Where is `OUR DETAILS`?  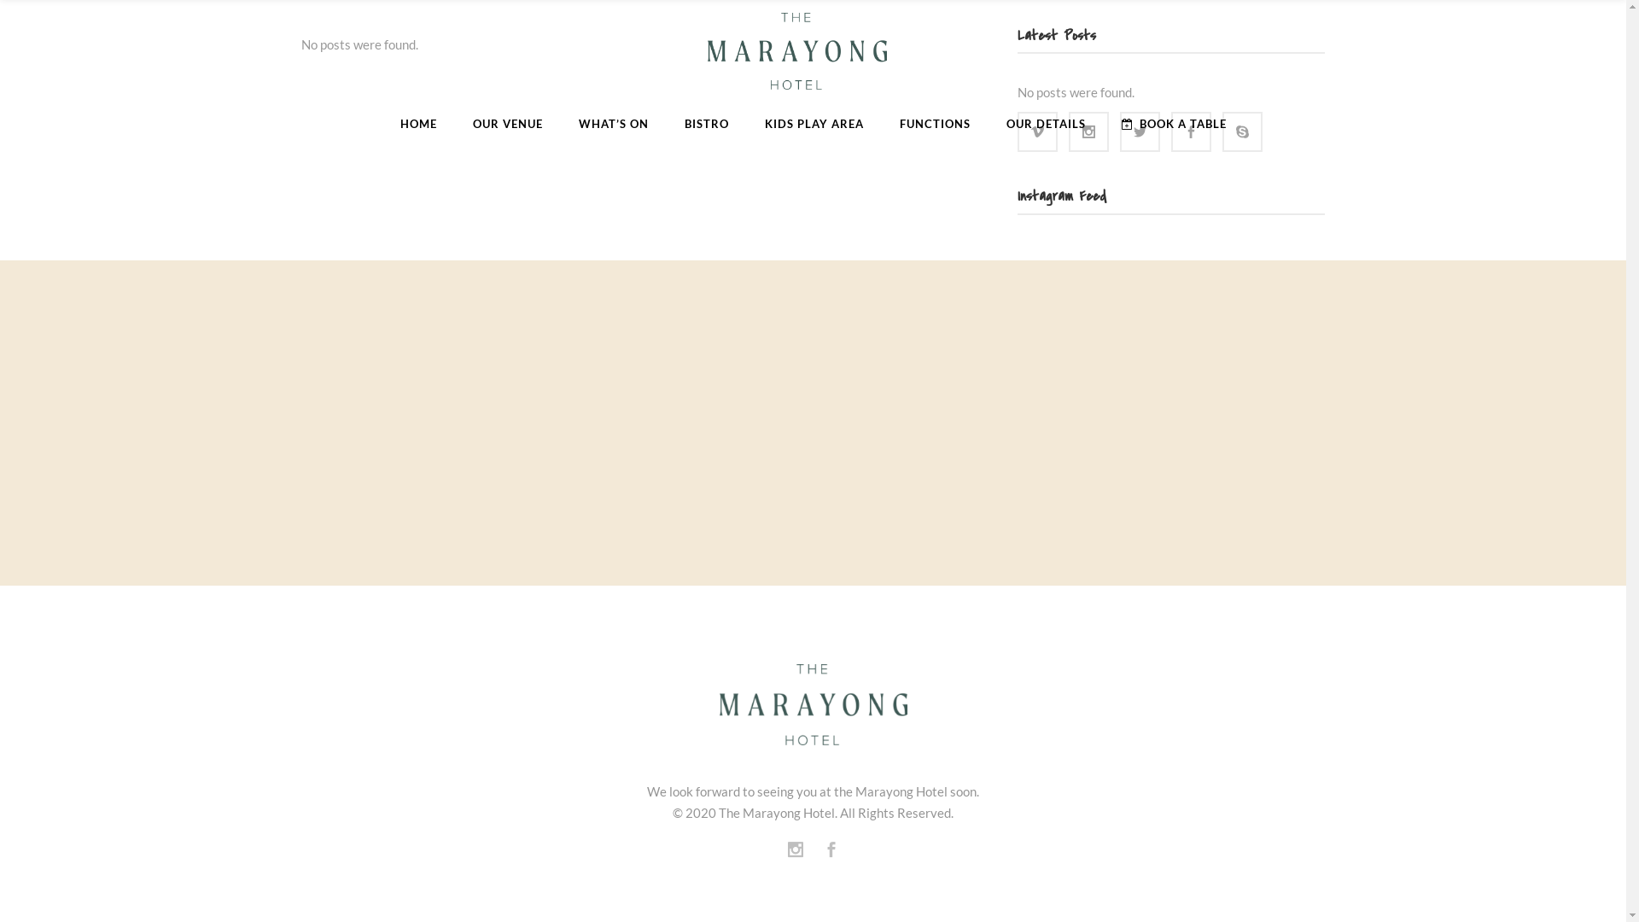 OUR DETAILS is located at coordinates (1047, 124).